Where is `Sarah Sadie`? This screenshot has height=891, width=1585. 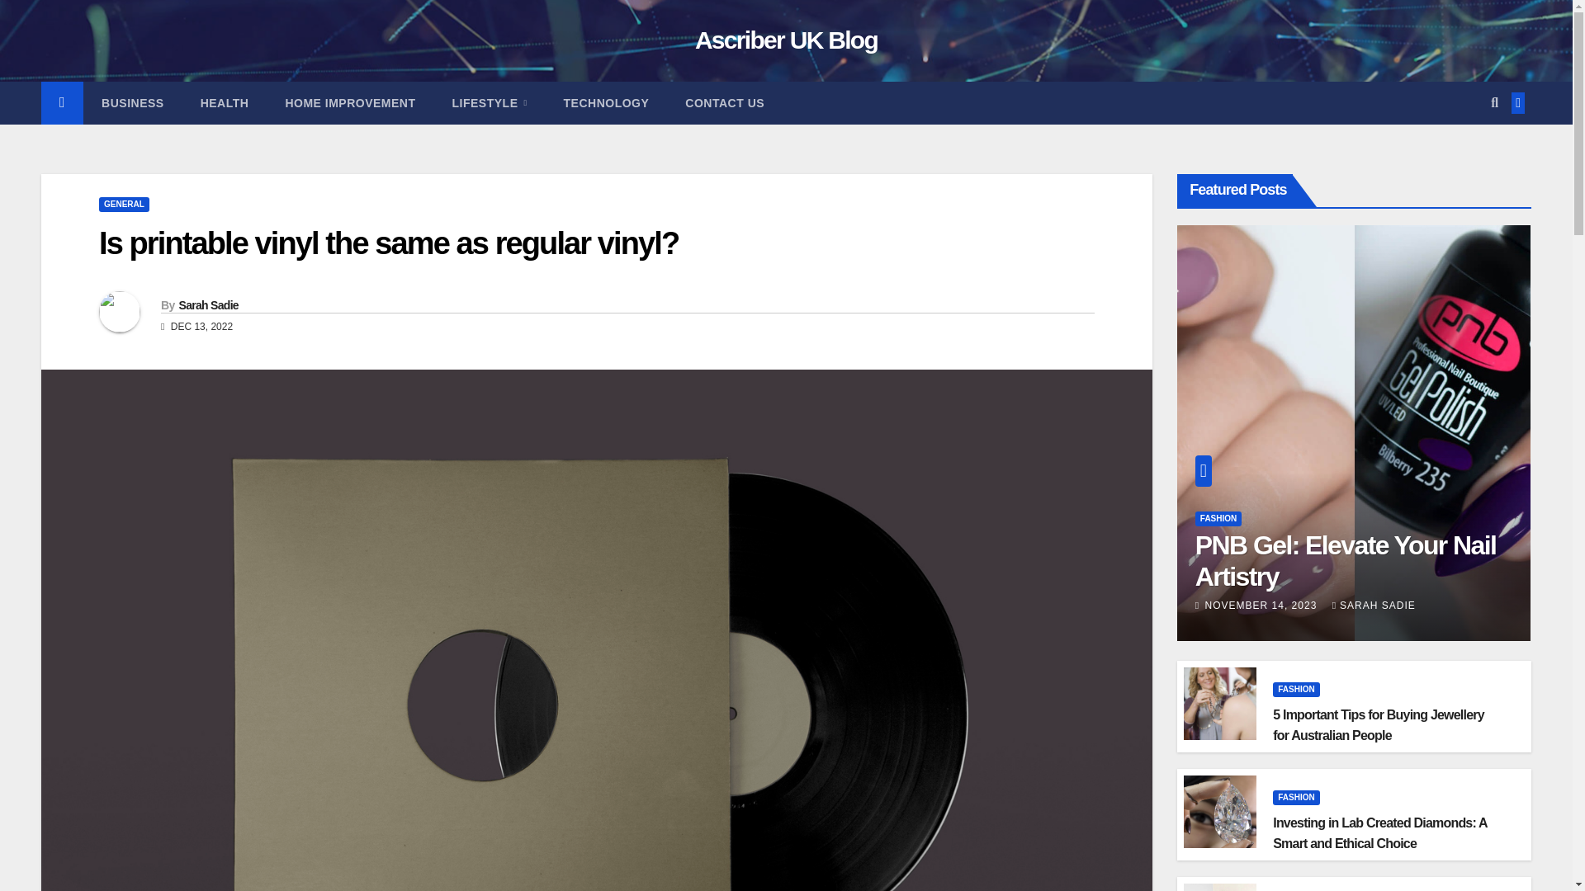 Sarah Sadie is located at coordinates (208, 305).